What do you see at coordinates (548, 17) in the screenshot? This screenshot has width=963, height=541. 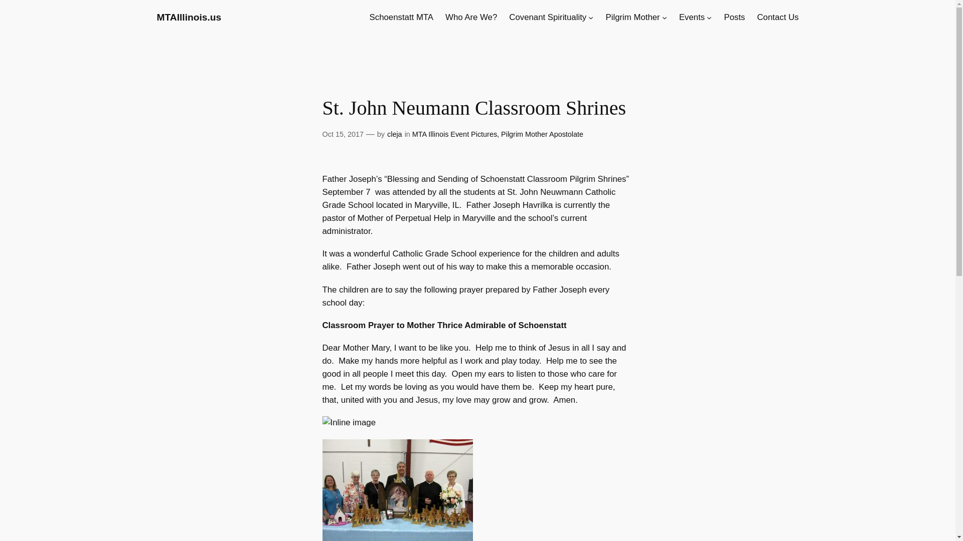 I see `Covenant Spirituality` at bounding box center [548, 17].